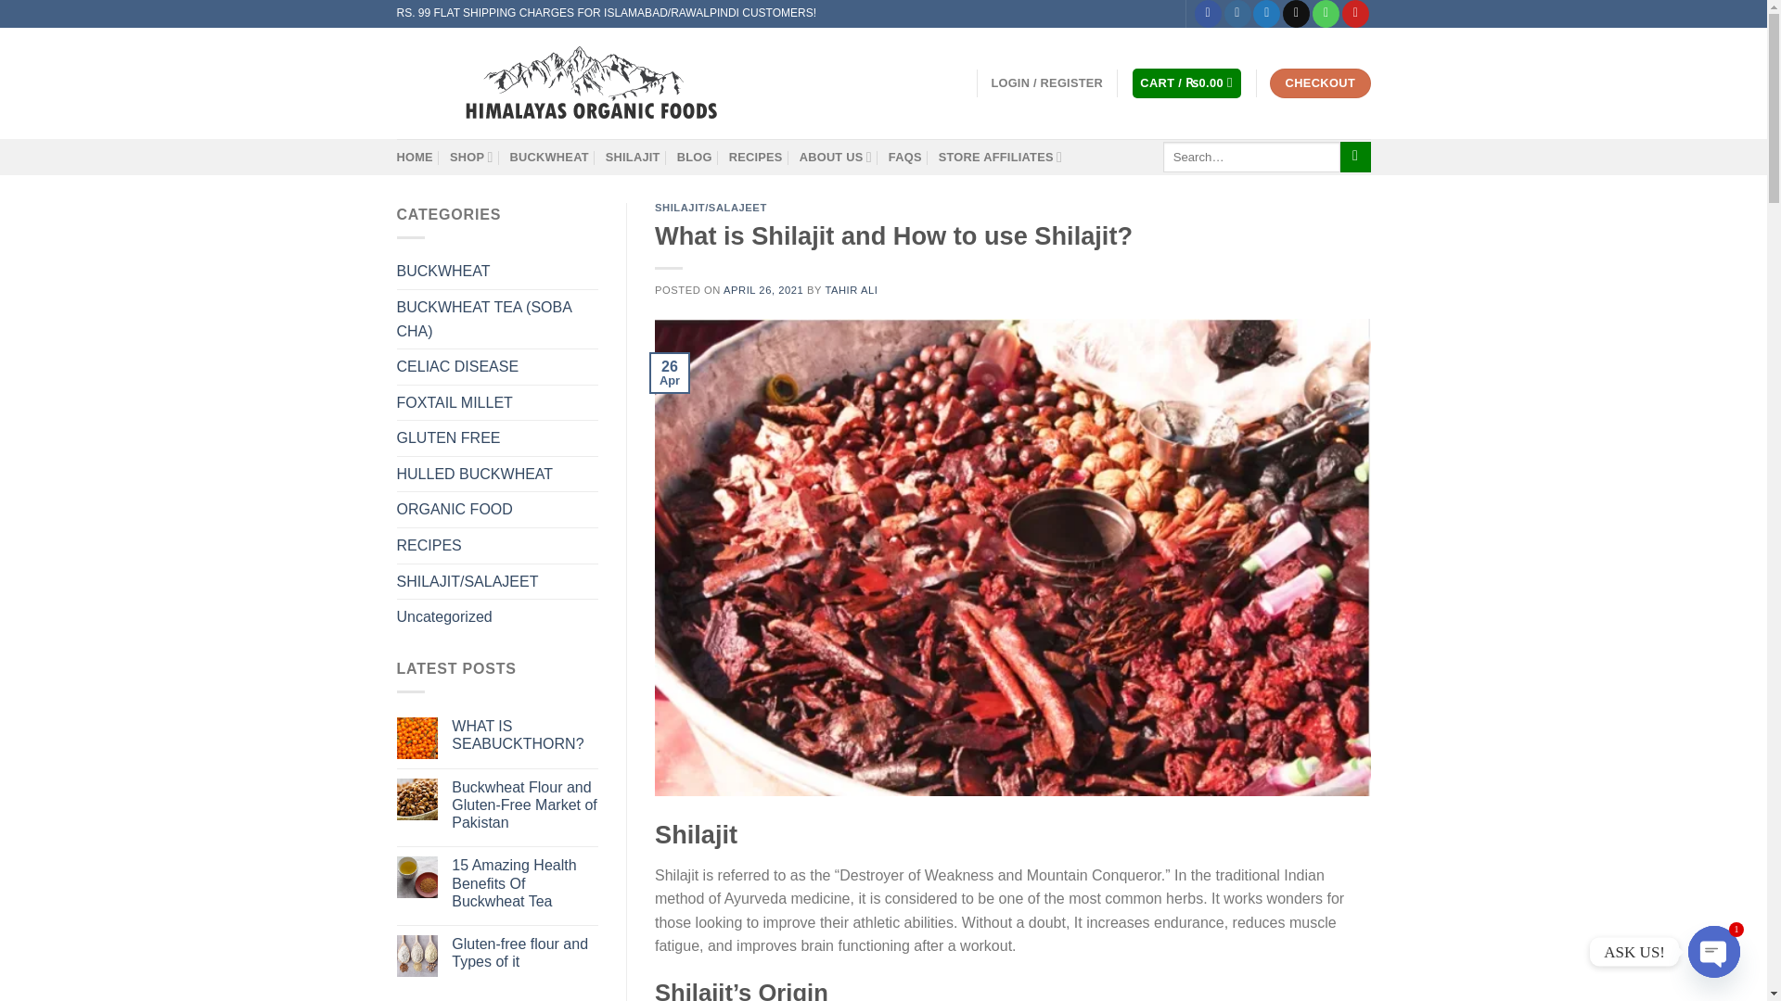 Image resolution: width=1781 pixels, height=1001 pixels. What do you see at coordinates (415, 158) in the screenshot?
I see `HOME` at bounding box center [415, 158].